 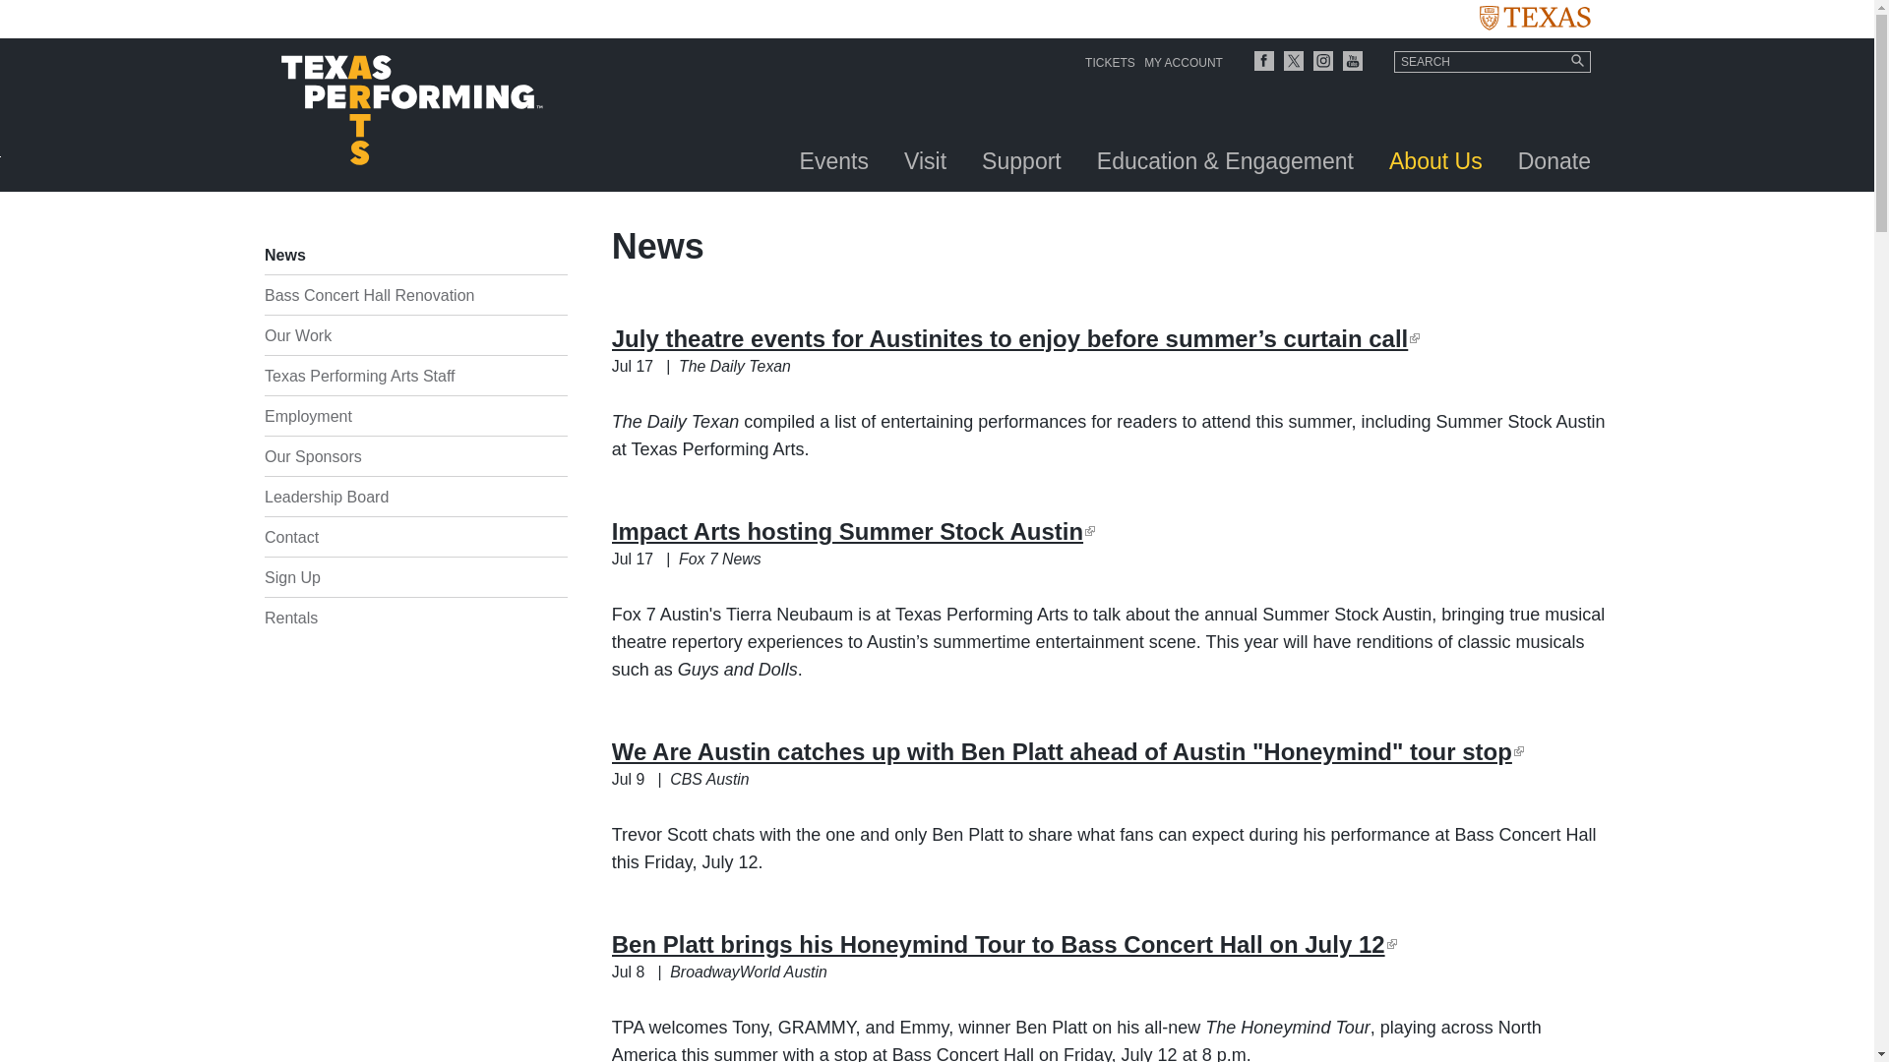 What do you see at coordinates (1492, 61) in the screenshot?
I see `SEARCH` at bounding box center [1492, 61].